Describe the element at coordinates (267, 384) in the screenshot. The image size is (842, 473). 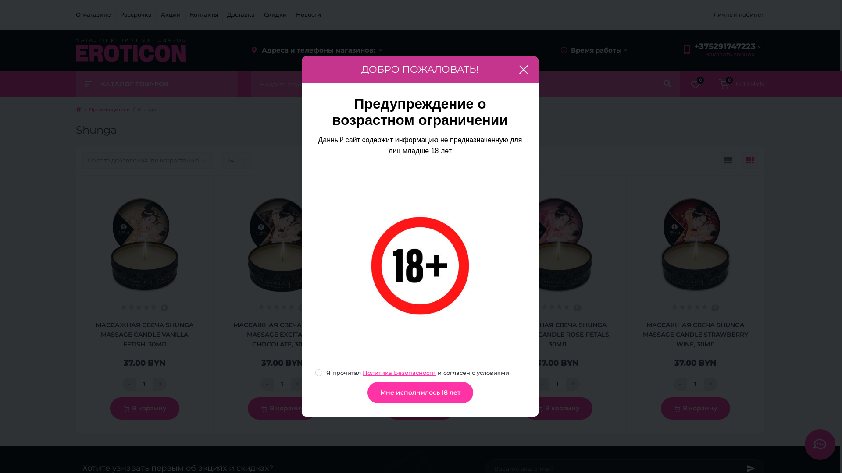
I see `-` at that location.